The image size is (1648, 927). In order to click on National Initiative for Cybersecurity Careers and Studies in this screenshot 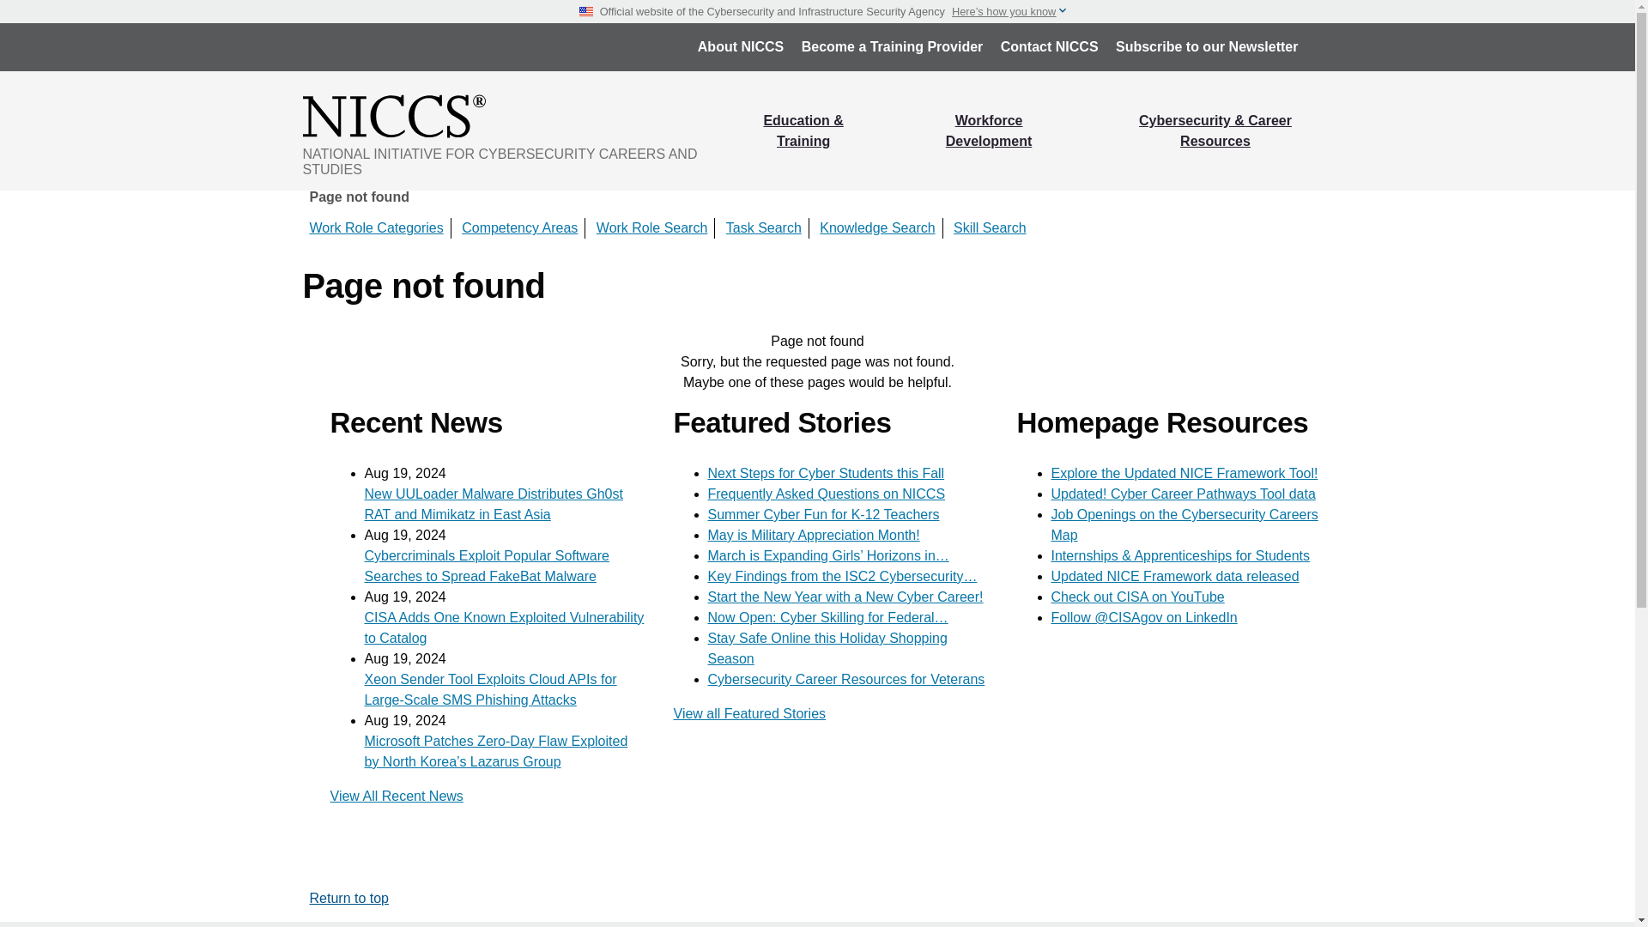, I will do `click(513, 115)`.